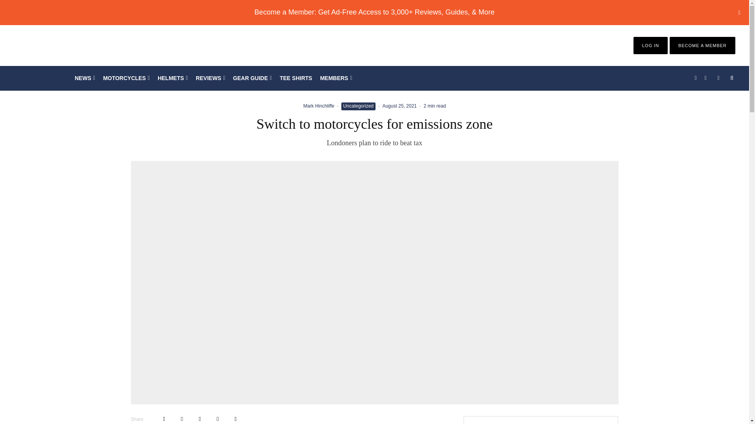 This screenshot has width=755, height=424. What do you see at coordinates (702, 46) in the screenshot?
I see `BECOME A MEMBER` at bounding box center [702, 46].